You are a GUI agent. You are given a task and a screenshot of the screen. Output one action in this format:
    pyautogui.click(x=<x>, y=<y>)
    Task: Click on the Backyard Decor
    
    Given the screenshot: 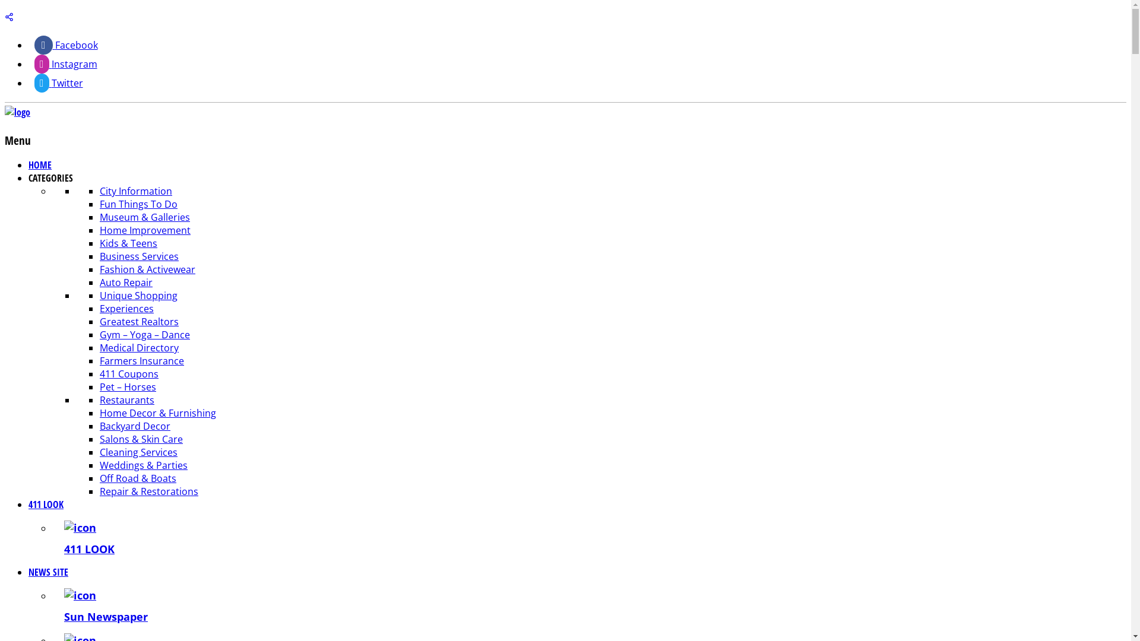 What is the action you would take?
    pyautogui.click(x=135, y=426)
    